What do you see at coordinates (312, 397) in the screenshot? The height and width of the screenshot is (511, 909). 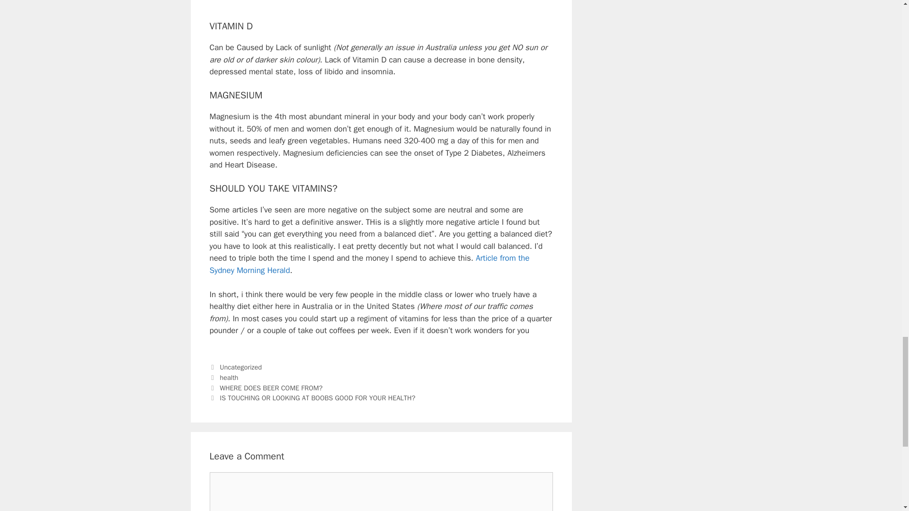 I see `Next` at bounding box center [312, 397].